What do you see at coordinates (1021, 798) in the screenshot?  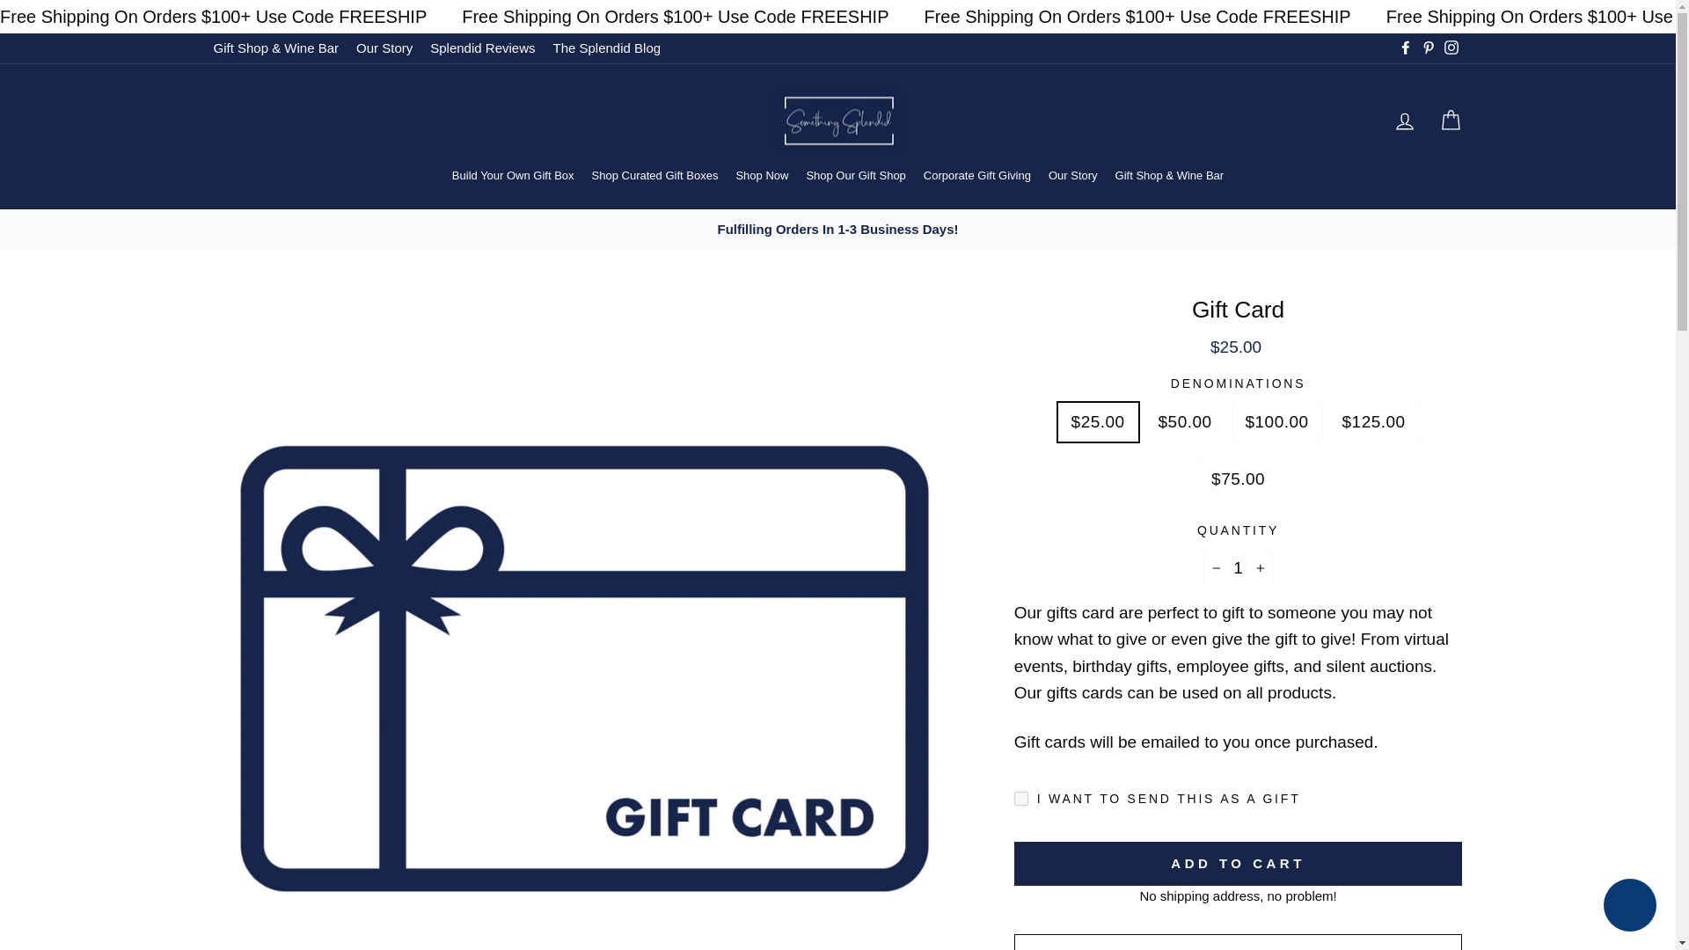 I see `on` at bounding box center [1021, 798].